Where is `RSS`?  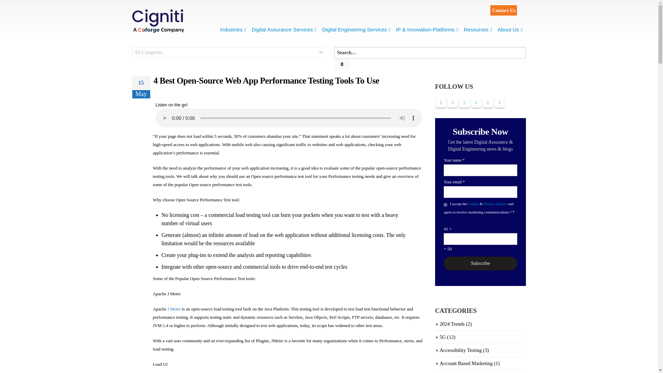 RSS is located at coordinates (464, 102).